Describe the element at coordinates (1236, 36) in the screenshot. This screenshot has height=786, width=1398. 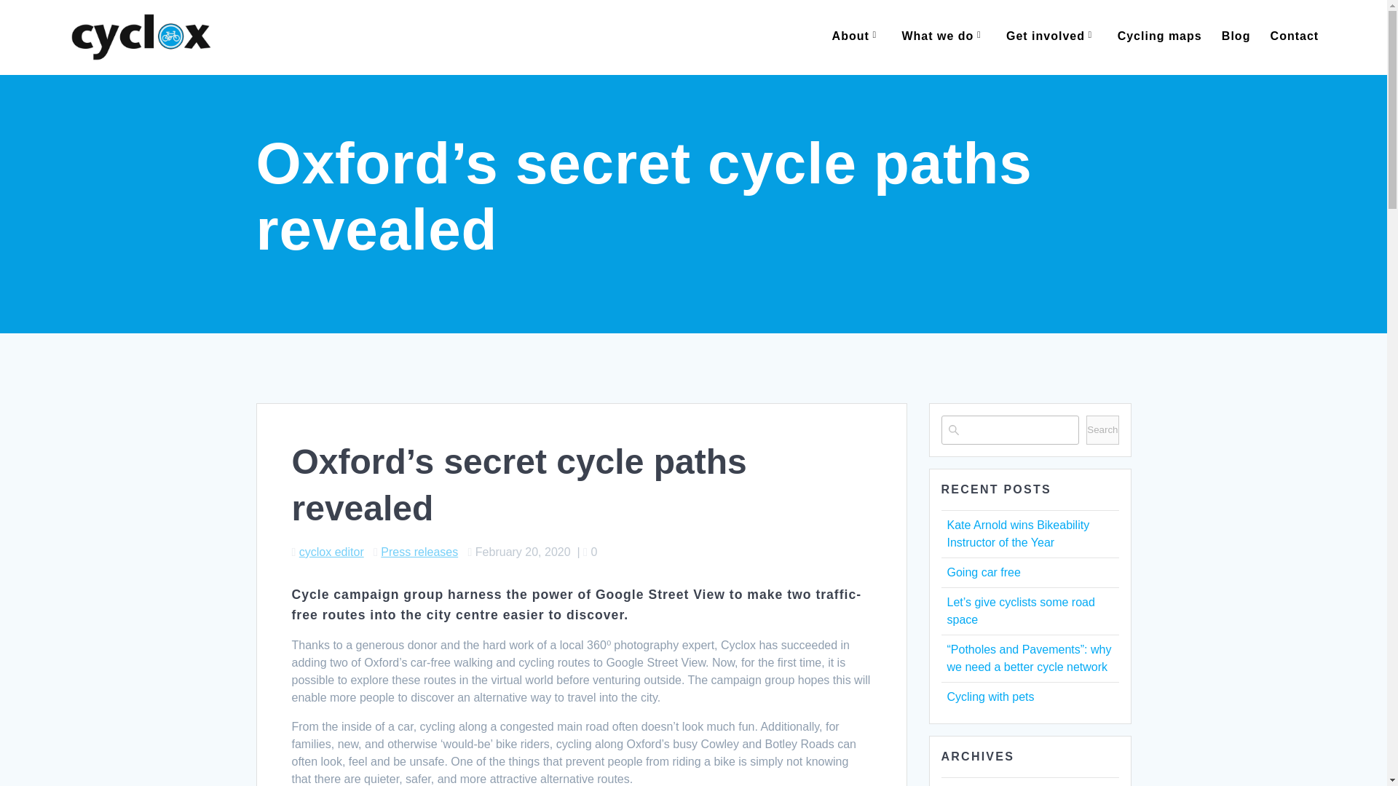
I see `Blog` at that location.